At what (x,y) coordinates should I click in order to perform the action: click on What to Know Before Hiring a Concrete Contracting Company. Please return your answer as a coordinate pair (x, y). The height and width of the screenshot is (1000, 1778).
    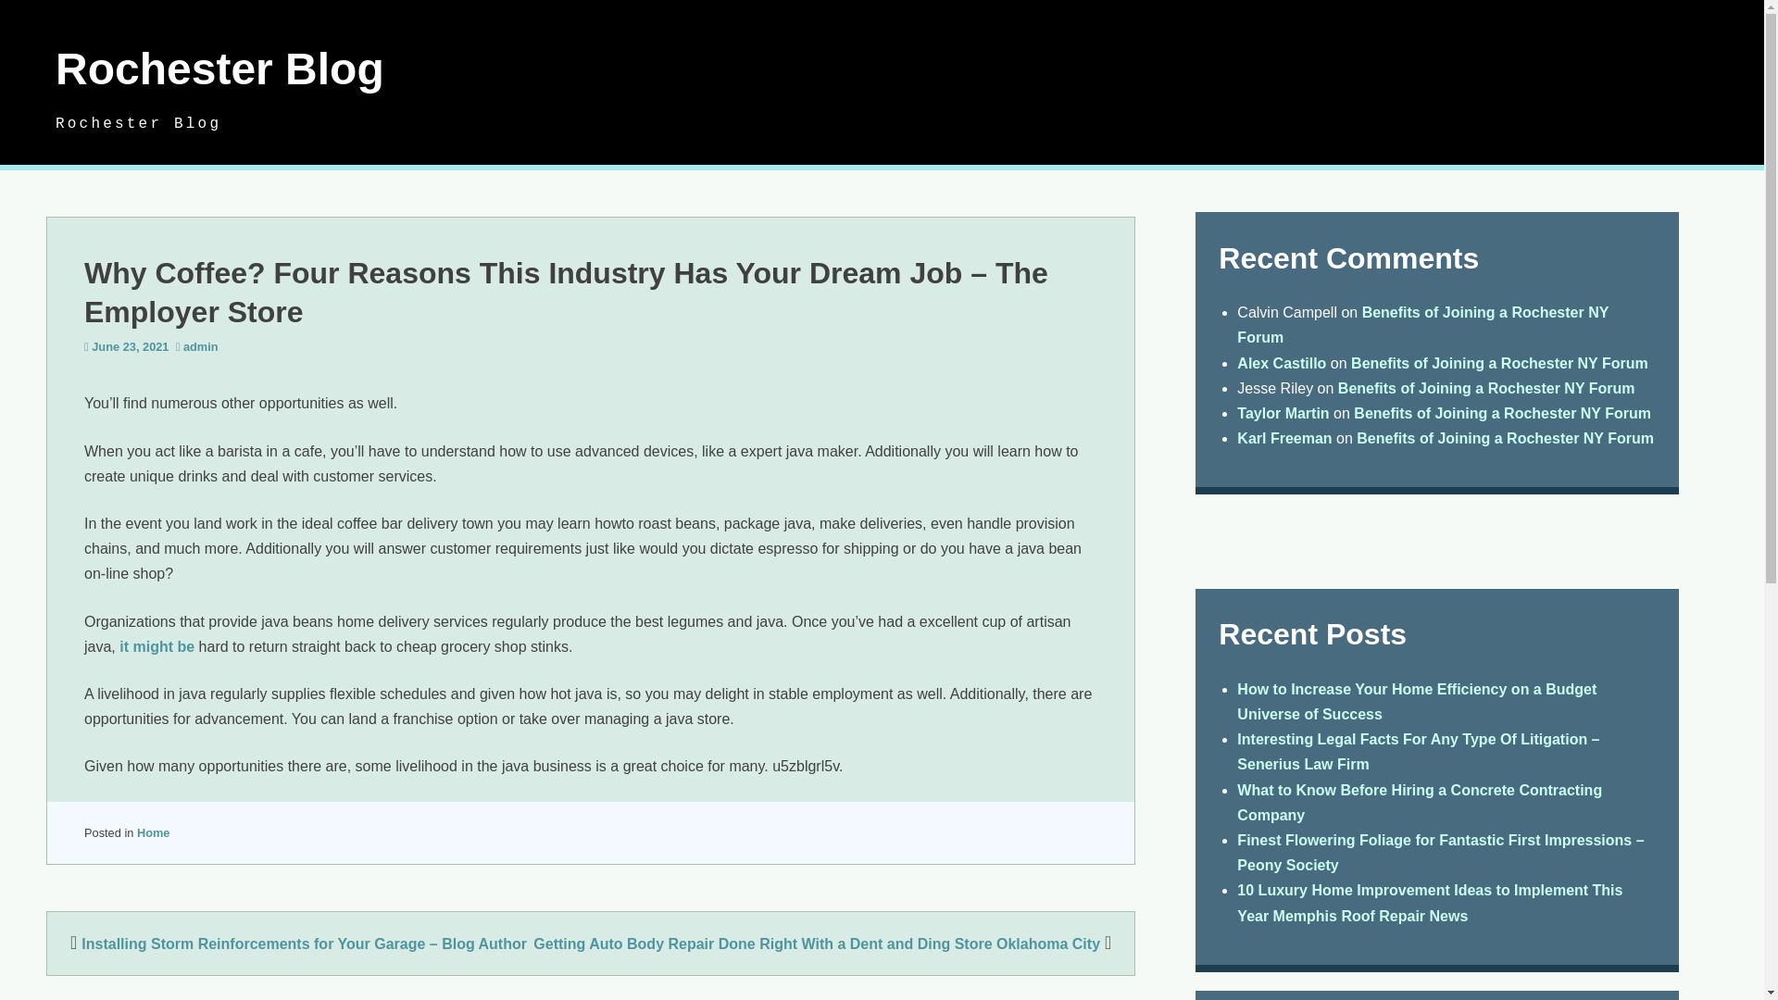
    Looking at the image, I should click on (1419, 802).